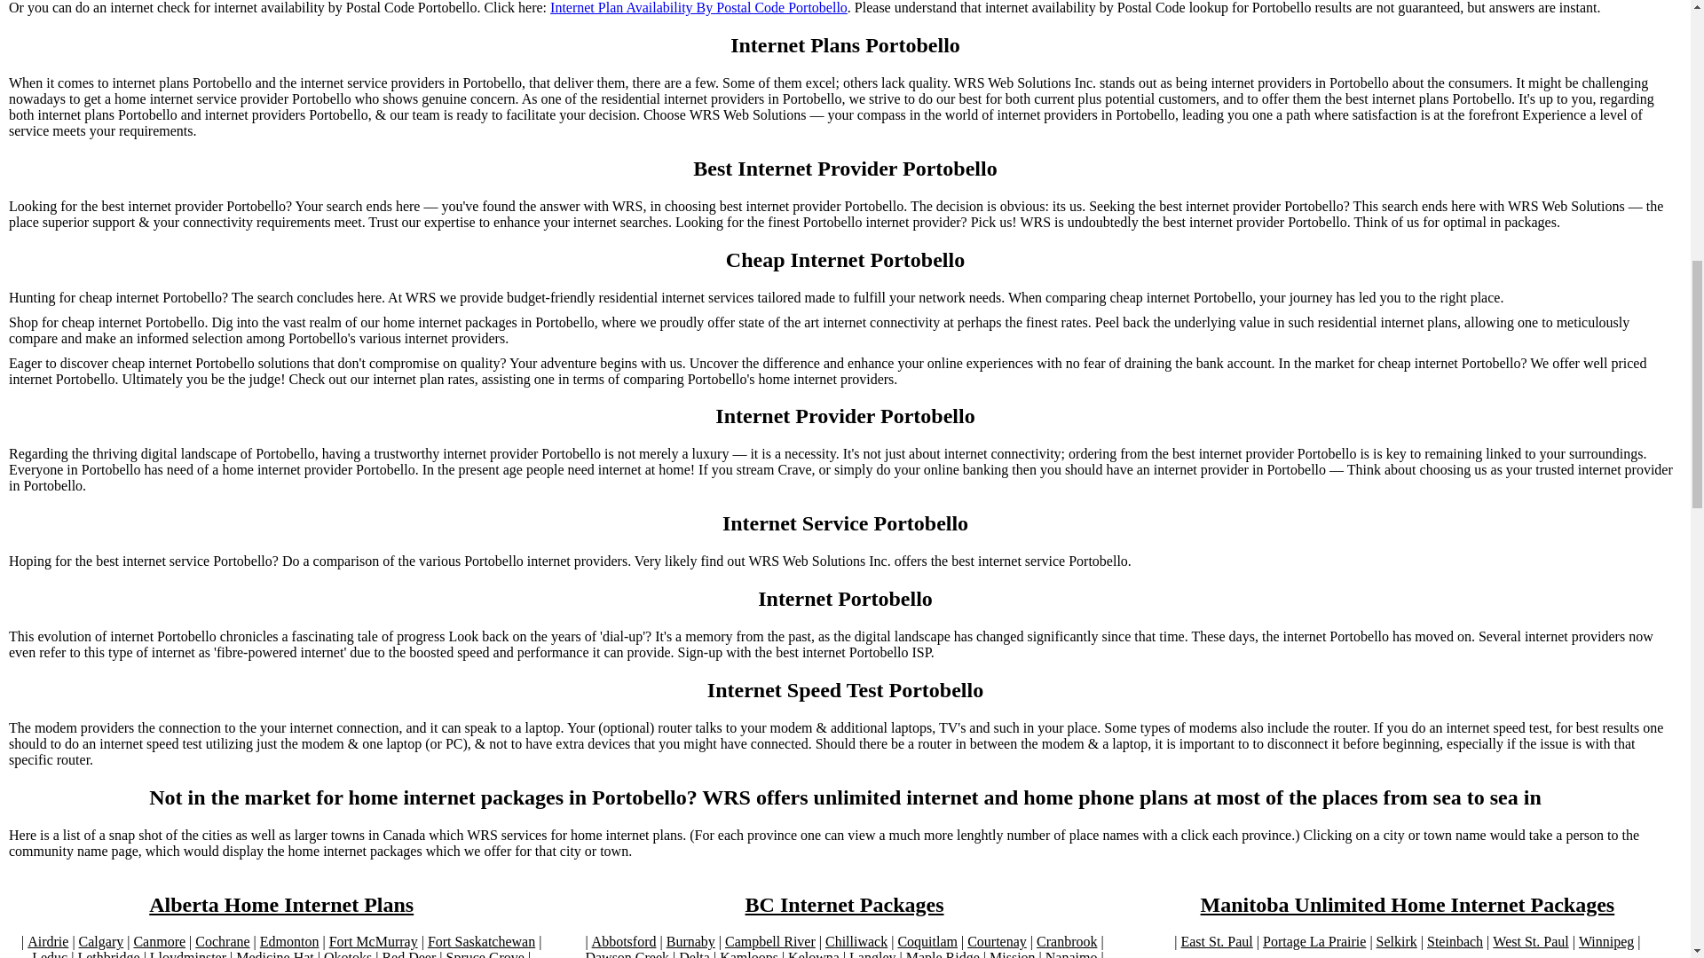 This screenshot has height=958, width=1704. What do you see at coordinates (690, 942) in the screenshot?
I see `Burnaby` at bounding box center [690, 942].